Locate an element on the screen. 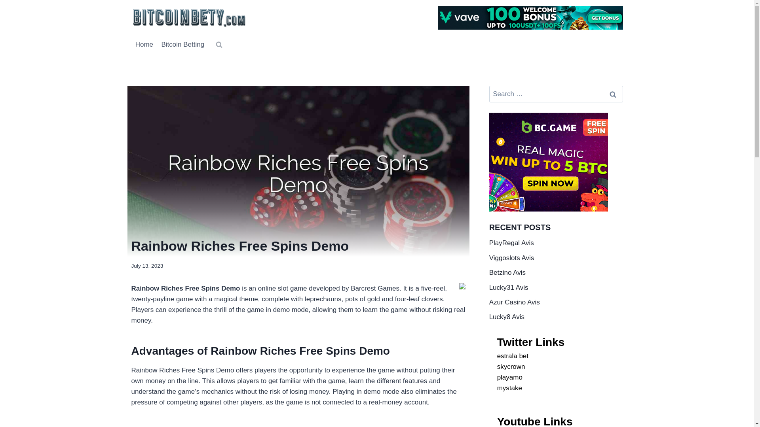  Search is located at coordinates (613, 94).